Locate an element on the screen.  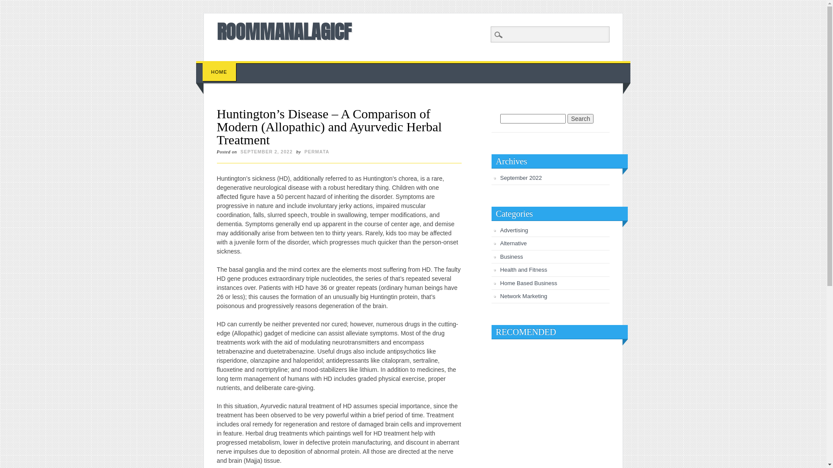
Alternative is located at coordinates (514, 244).